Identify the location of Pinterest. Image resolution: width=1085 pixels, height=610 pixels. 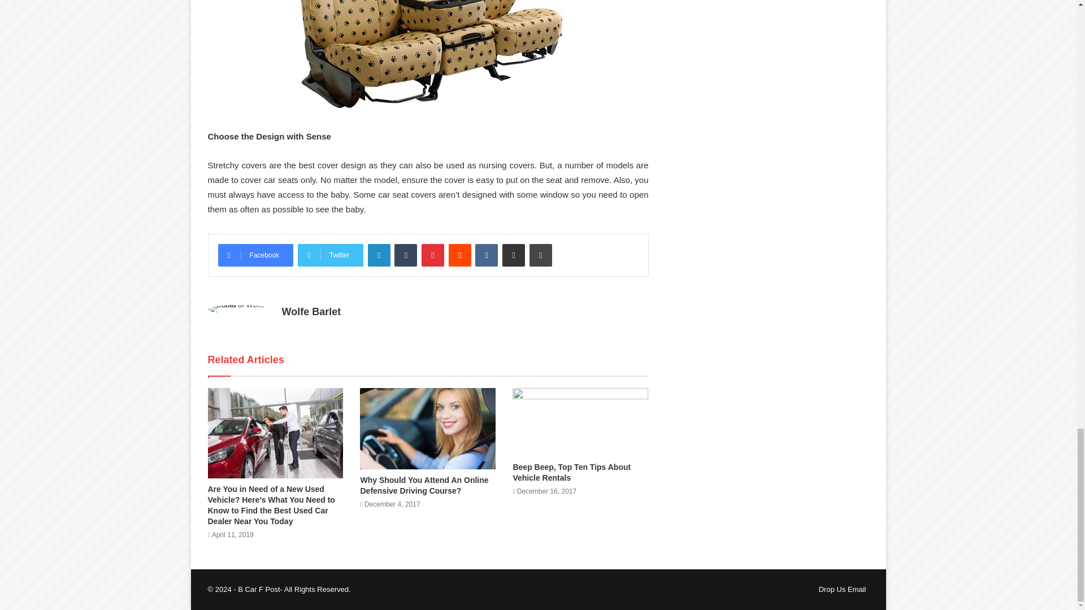
(433, 255).